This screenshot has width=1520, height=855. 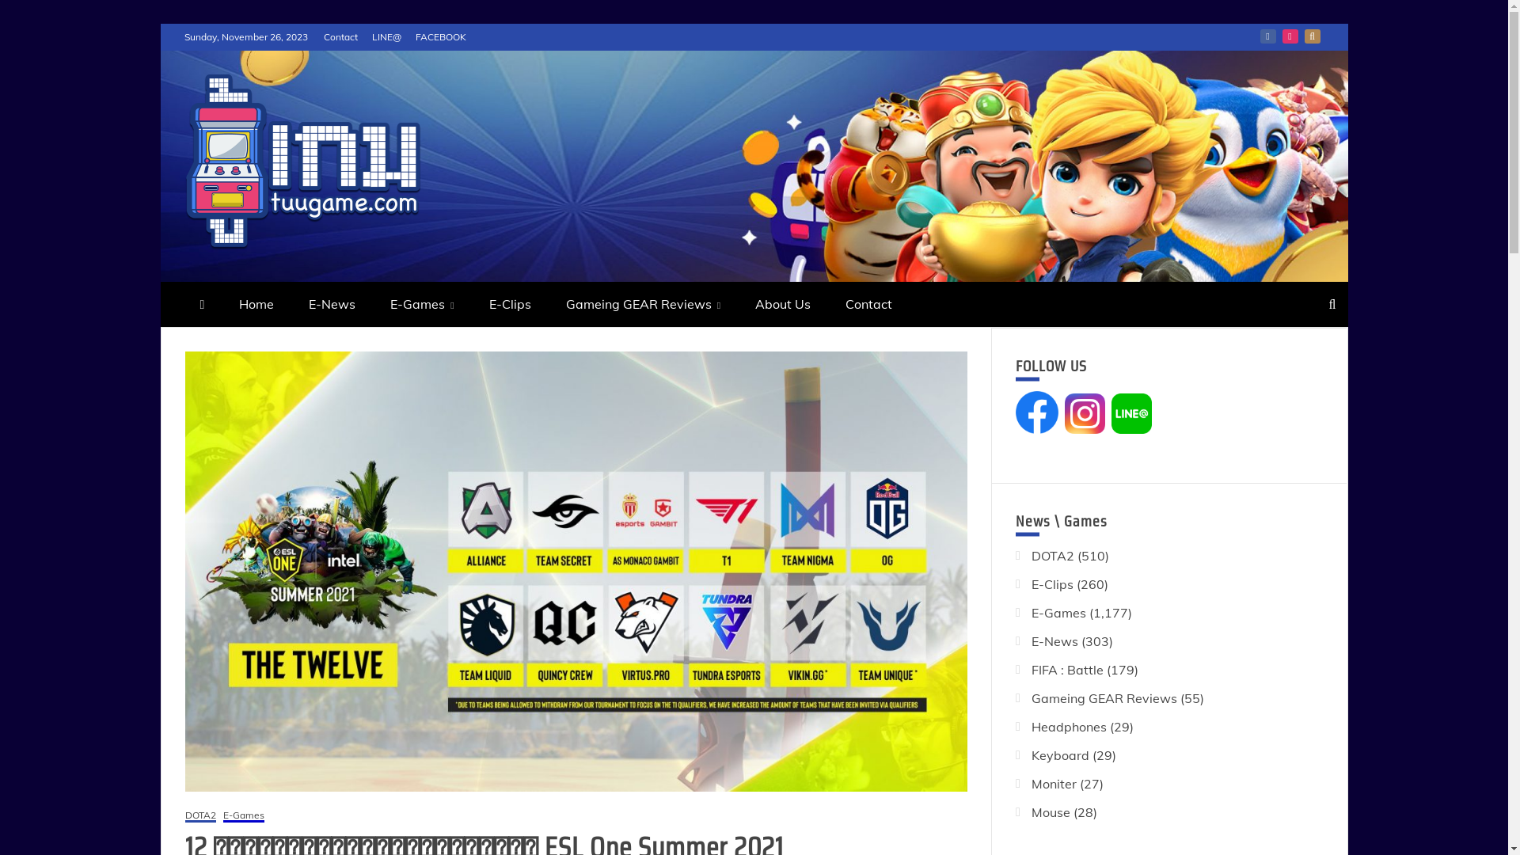 What do you see at coordinates (244, 817) in the screenshot?
I see `E-Games` at bounding box center [244, 817].